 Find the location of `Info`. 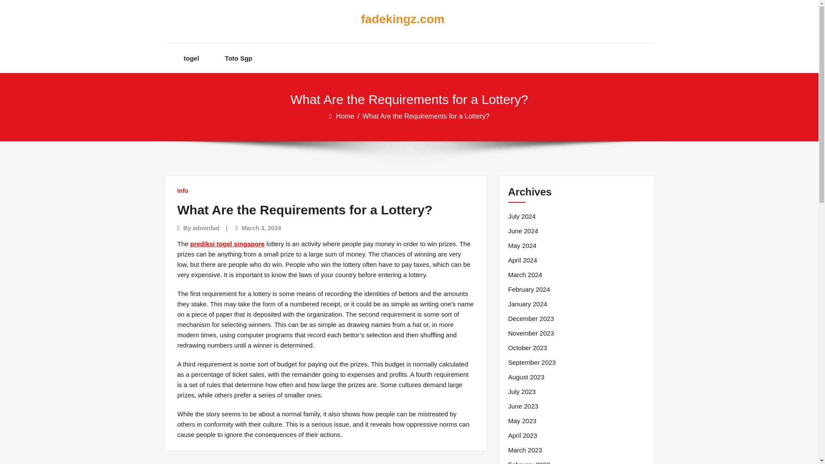

Info is located at coordinates (182, 191).